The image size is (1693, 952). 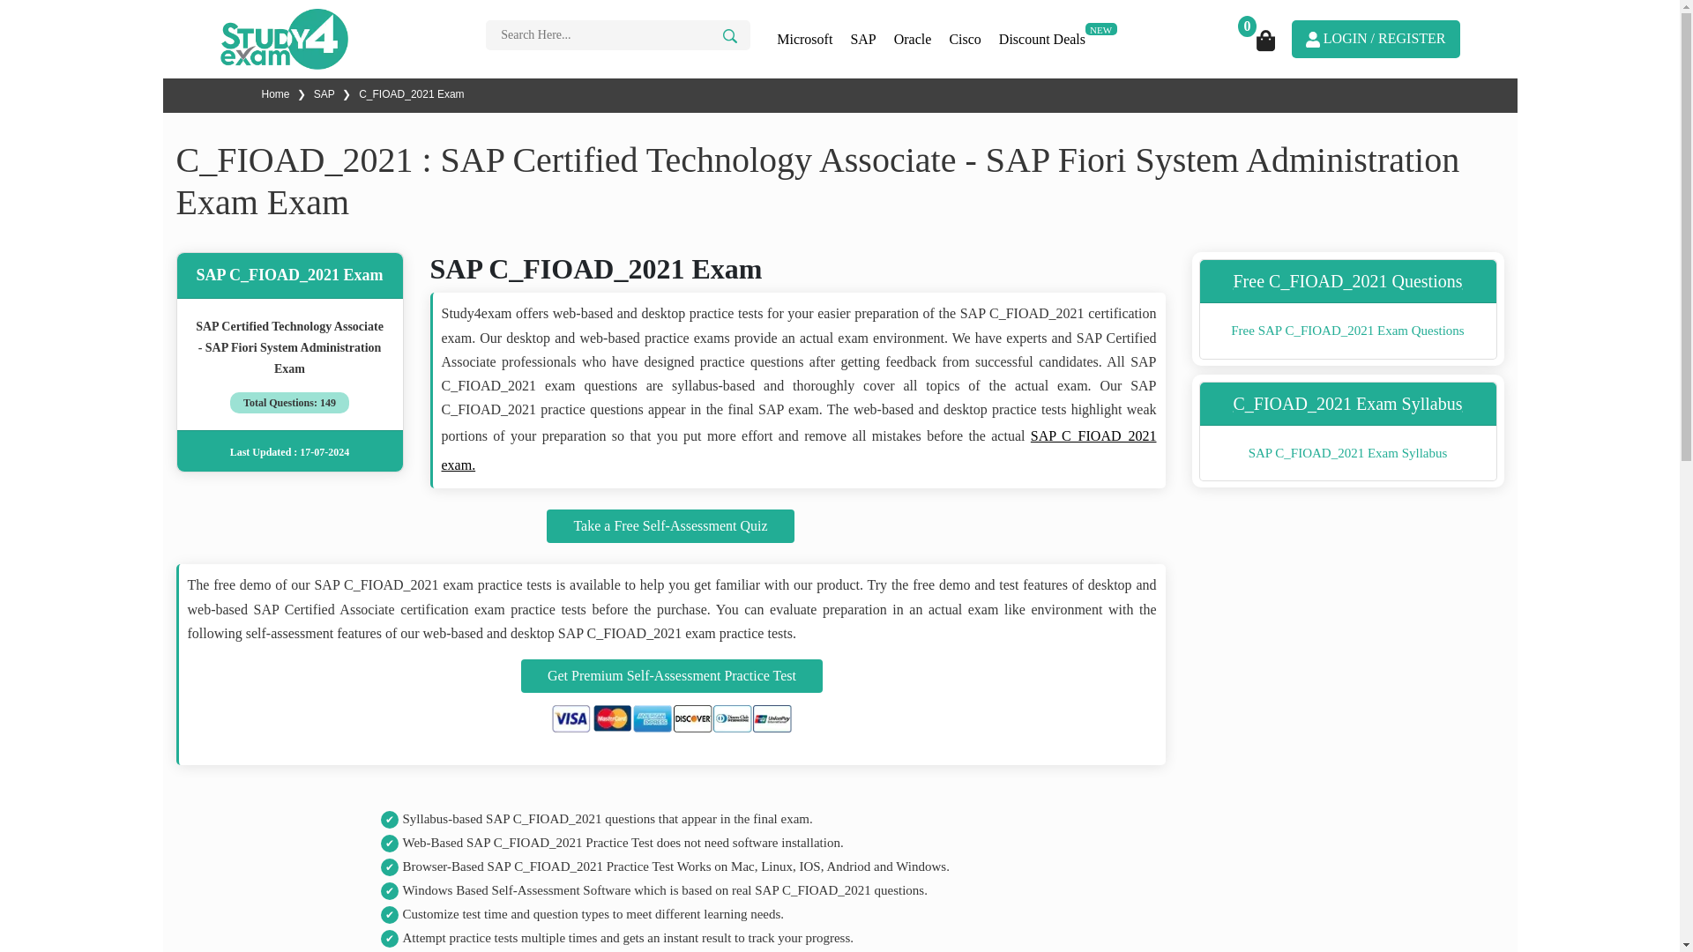 I want to click on Discount Deals NEW, so click(x=1060, y=39).